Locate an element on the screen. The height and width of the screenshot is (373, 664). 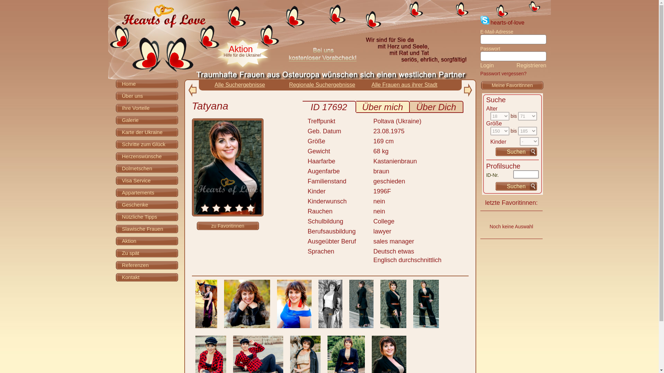
Referenzen is located at coordinates (147, 265).